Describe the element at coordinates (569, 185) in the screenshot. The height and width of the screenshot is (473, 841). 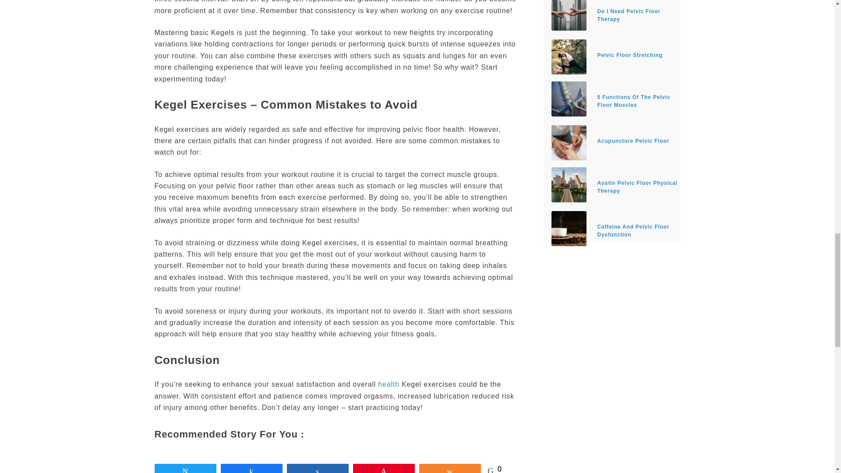
I see `Austin Pelvic Floor Physical Therapy` at that location.